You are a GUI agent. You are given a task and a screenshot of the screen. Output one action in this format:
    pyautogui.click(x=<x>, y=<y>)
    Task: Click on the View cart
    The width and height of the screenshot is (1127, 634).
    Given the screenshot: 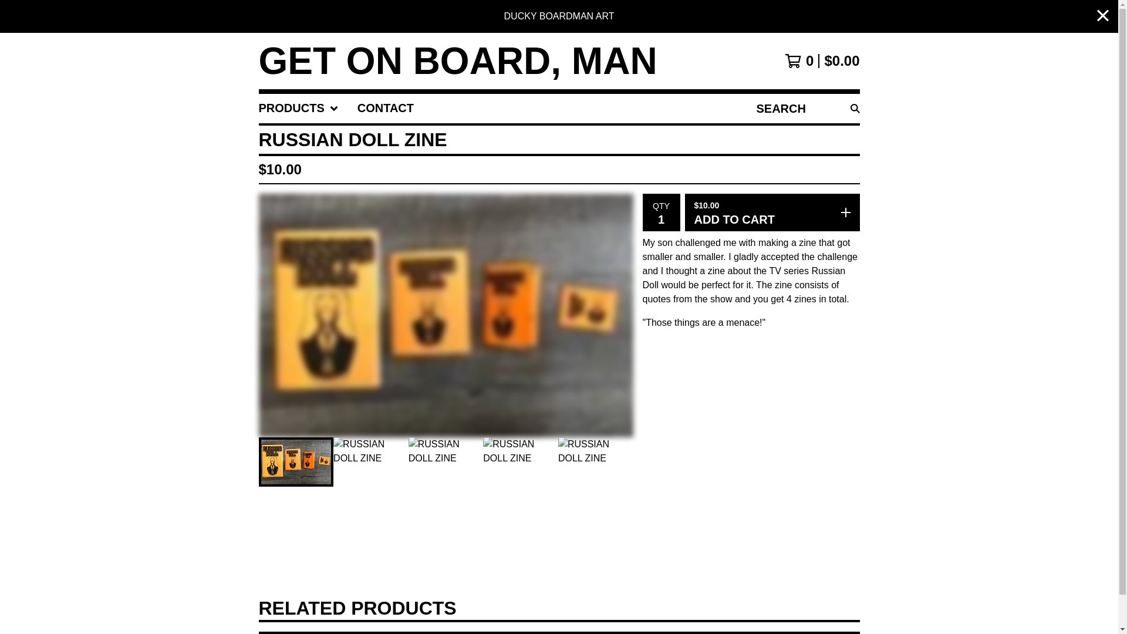 What is the action you would take?
    pyautogui.click(x=822, y=60)
    